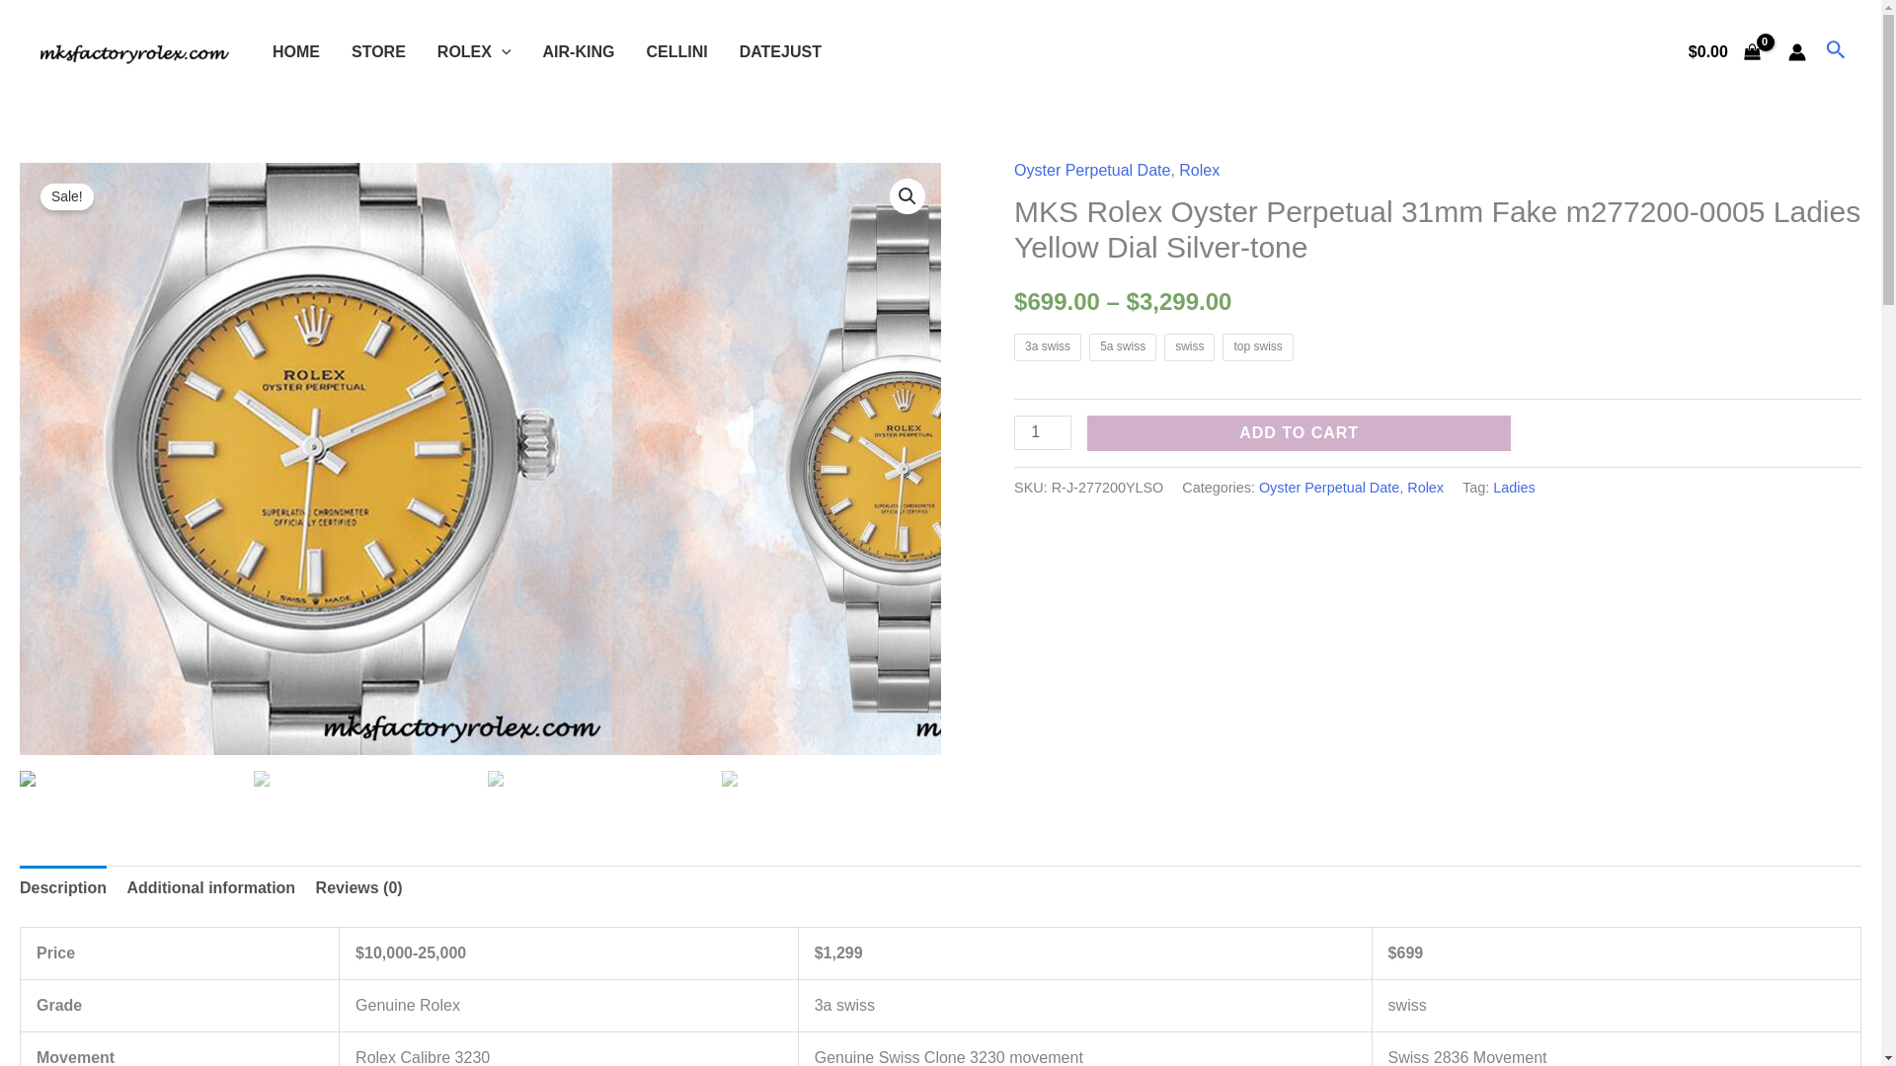 Image resolution: width=1896 pixels, height=1066 pixels. Describe the element at coordinates (1299, 432) in the screenshot. I see `ADD TO CART` at that location.